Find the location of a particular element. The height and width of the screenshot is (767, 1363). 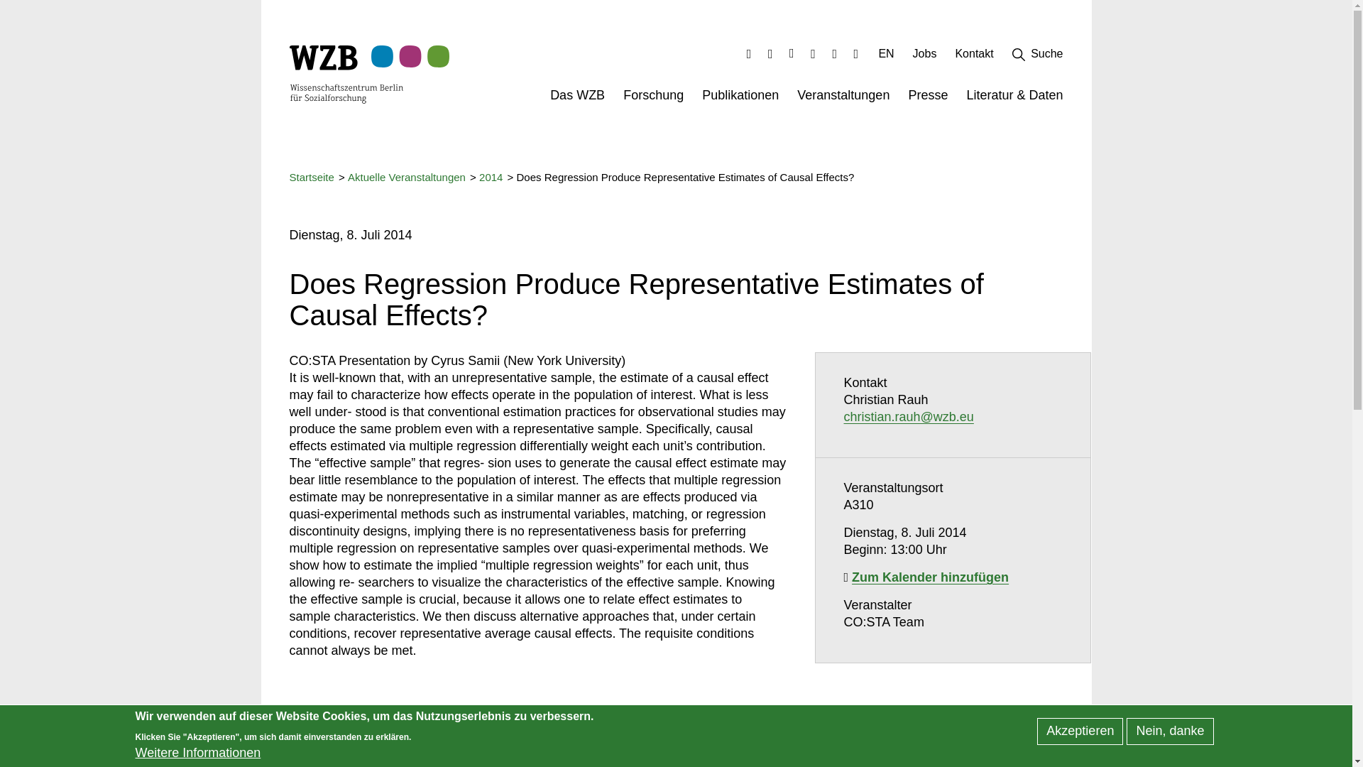

Zur Startseite is located at coordinates (346, 74).